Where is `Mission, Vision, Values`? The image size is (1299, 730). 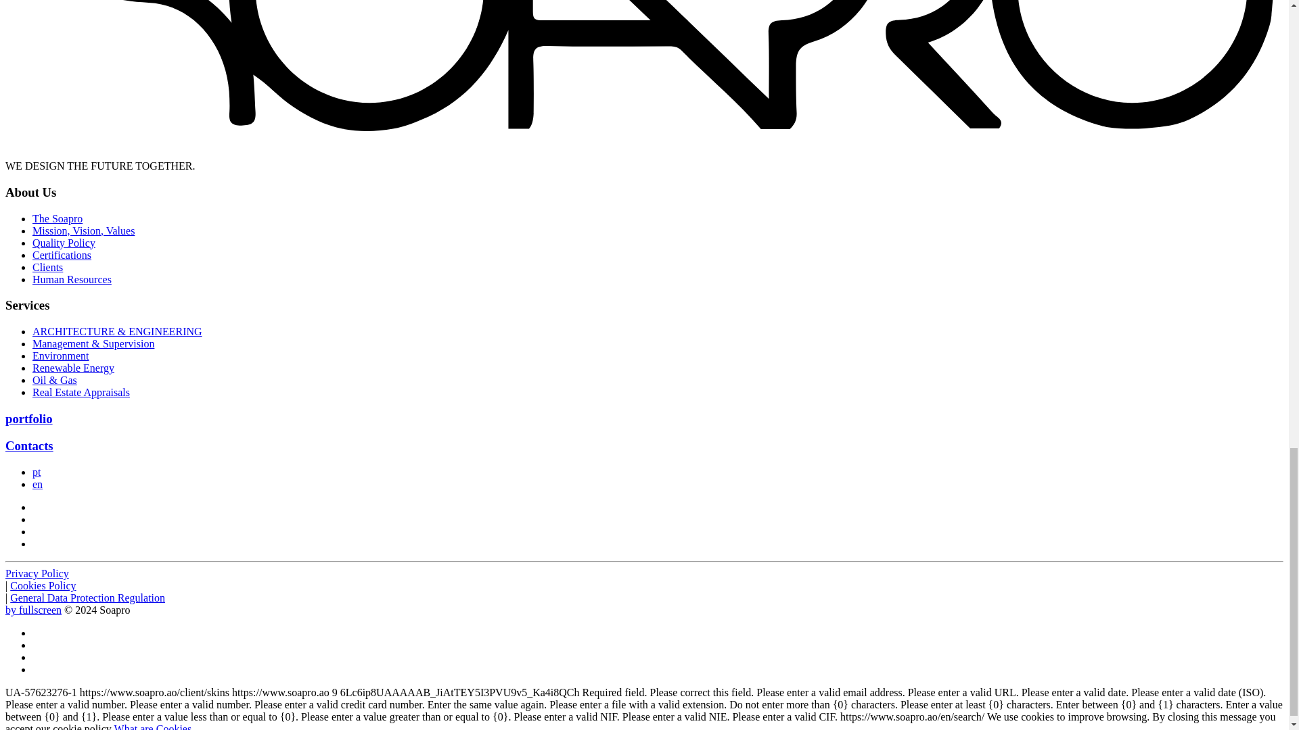
Mission, Vision, Values is located at coordinates (84, 230).